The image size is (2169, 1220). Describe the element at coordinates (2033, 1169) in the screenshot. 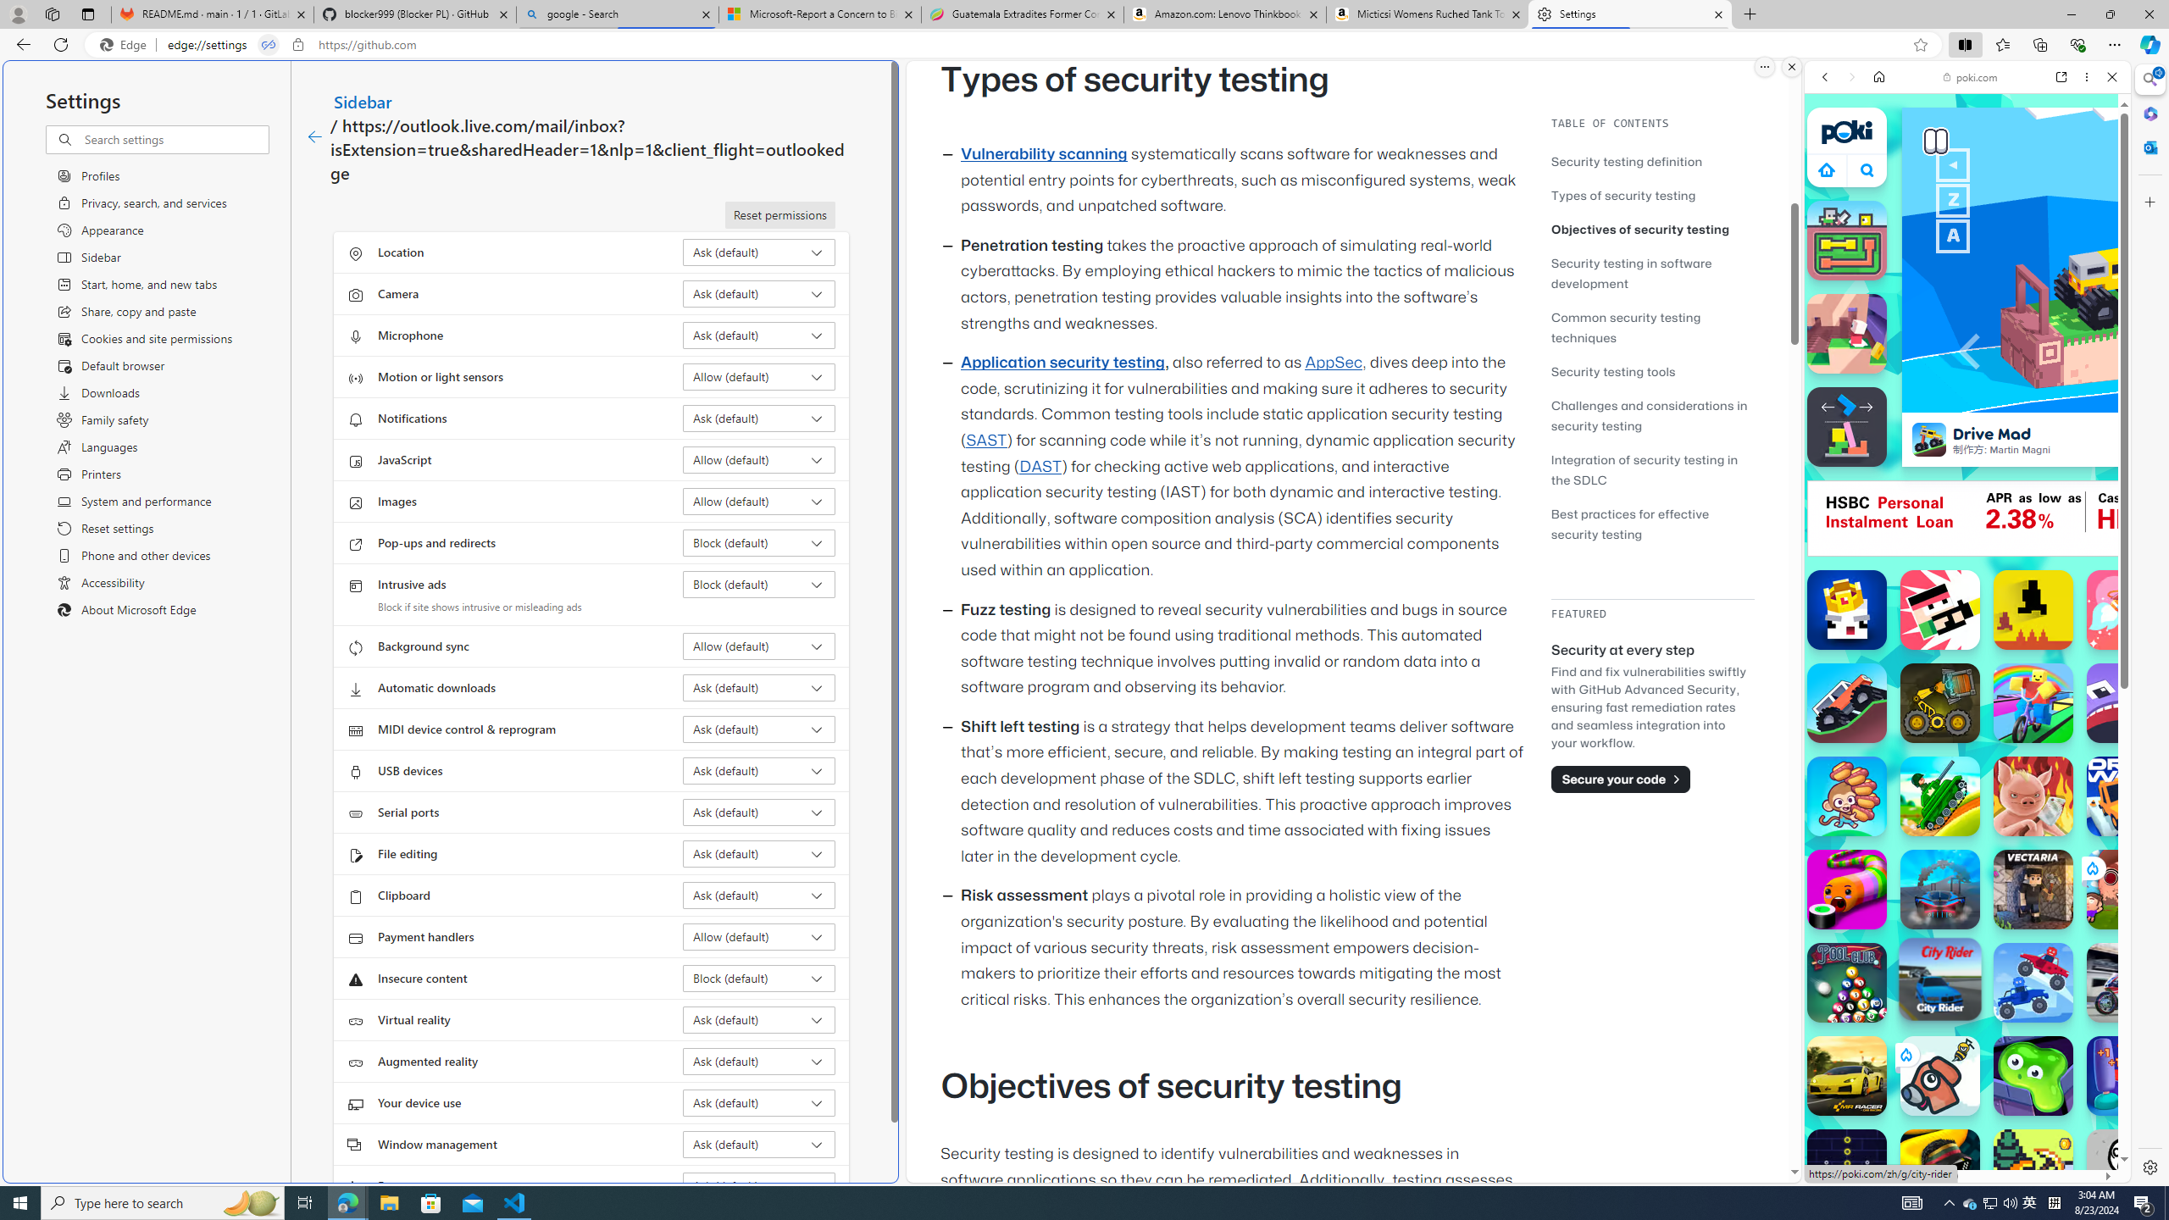

I see `Island Odyssey: Return of the Sea` at that location.